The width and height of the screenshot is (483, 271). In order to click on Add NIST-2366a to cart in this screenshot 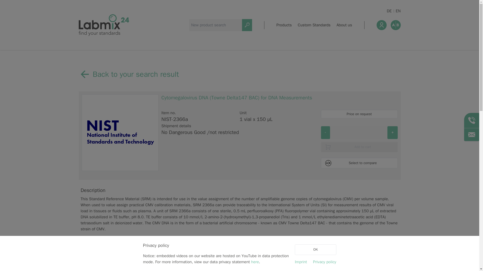, I will do `click(359, 147)`.